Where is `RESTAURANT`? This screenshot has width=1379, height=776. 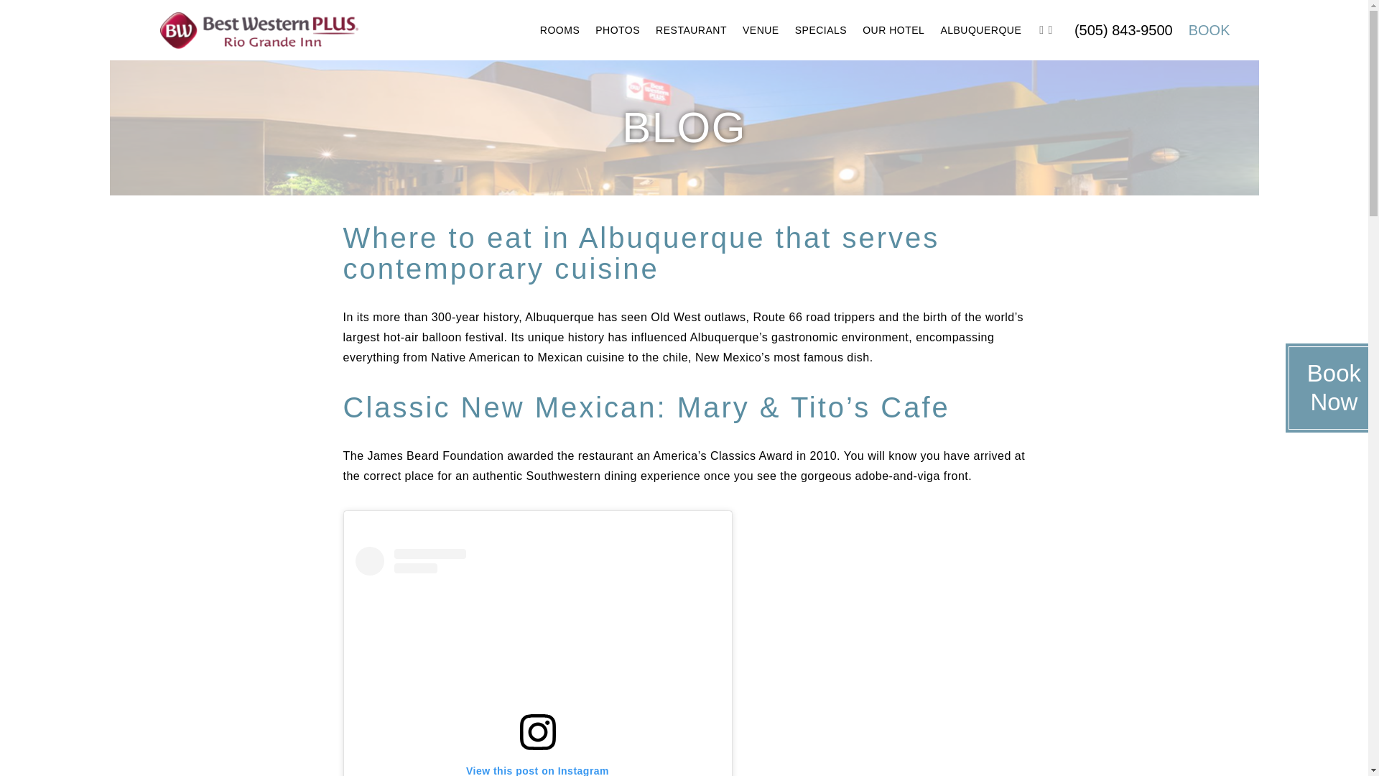
RESTAURANT is located at coordinates (691, 30).